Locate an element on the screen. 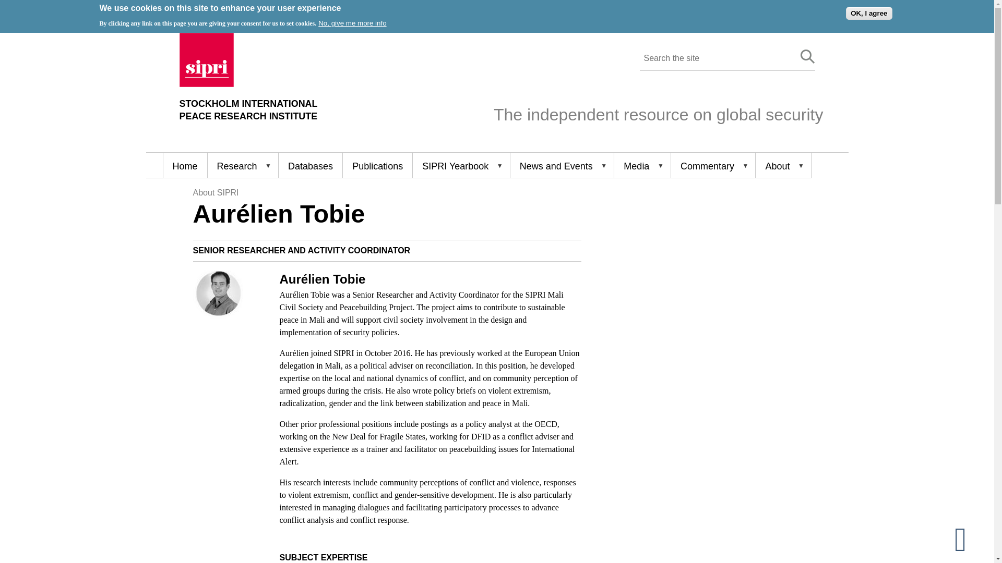 The width and height of the screenshot is (1002, 563). OK, I agree is located at coordinates (868, 13).